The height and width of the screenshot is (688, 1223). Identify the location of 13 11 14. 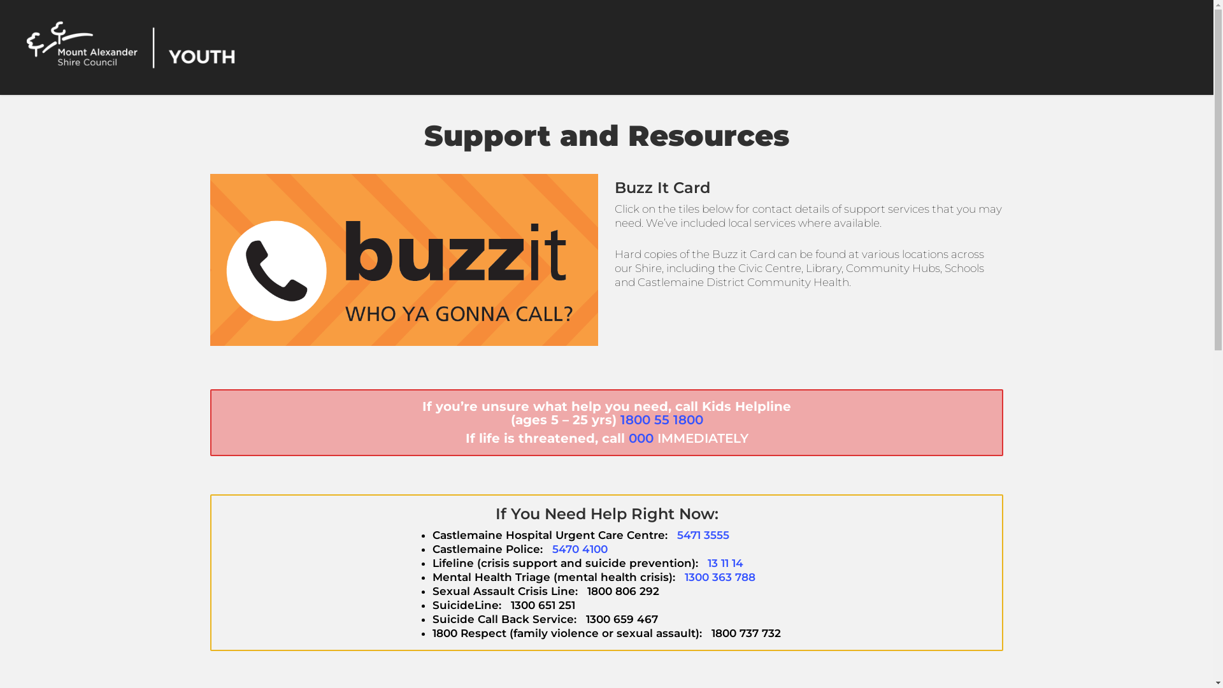
(726, 563).